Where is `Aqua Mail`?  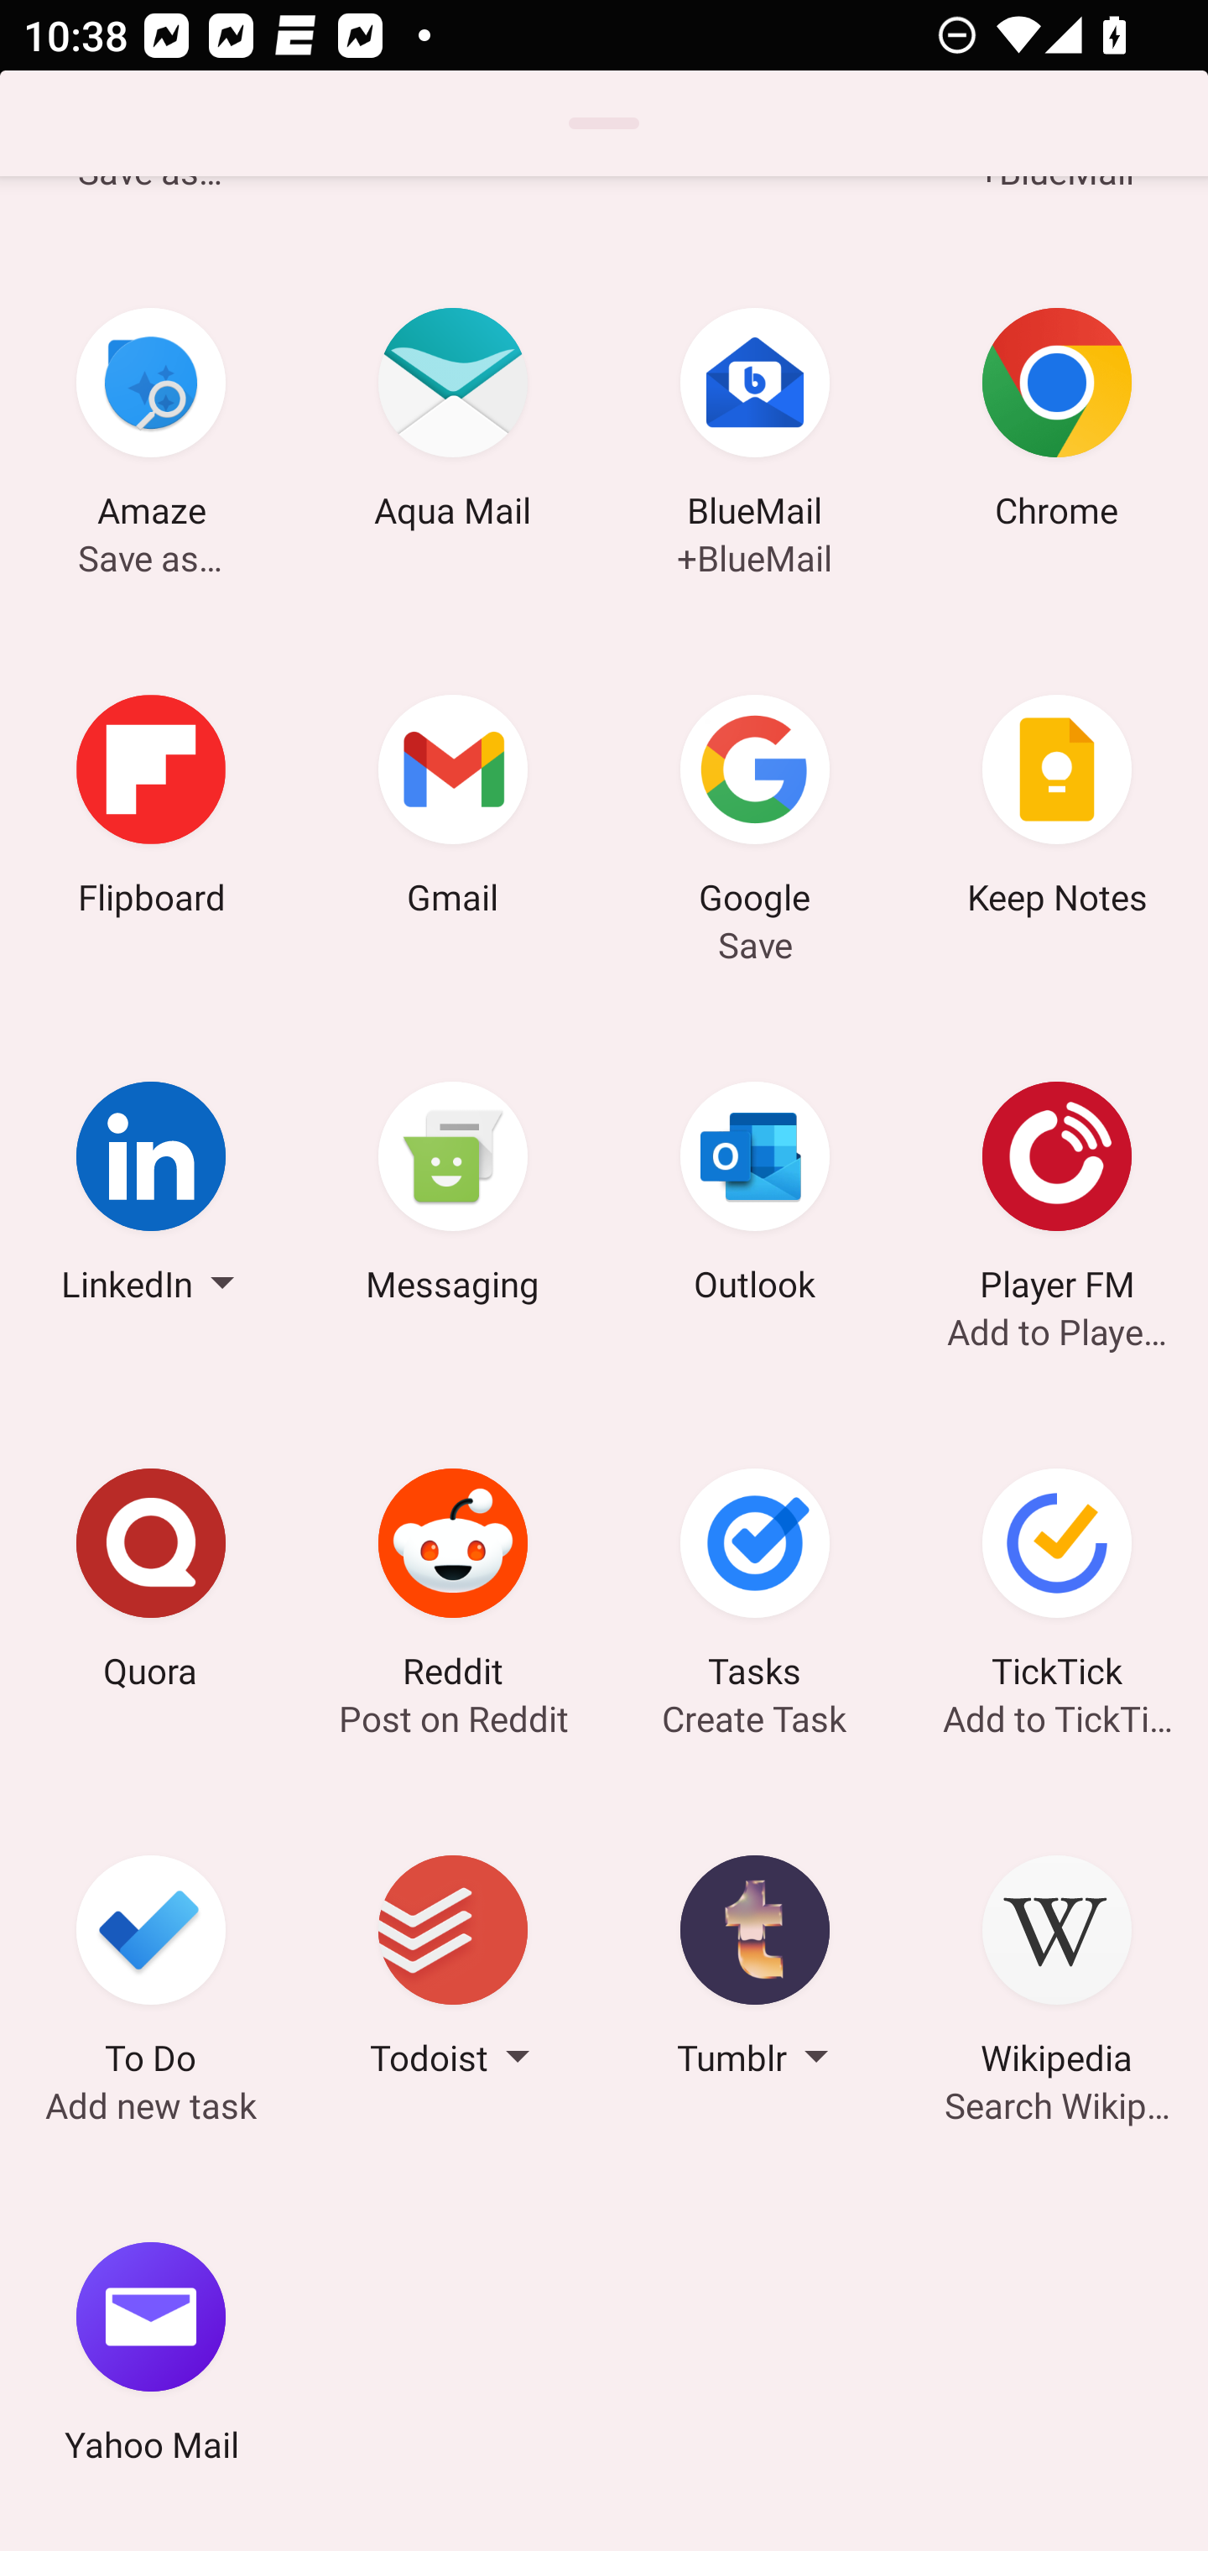 Aqua Mail is located at coordinates (453, 423).